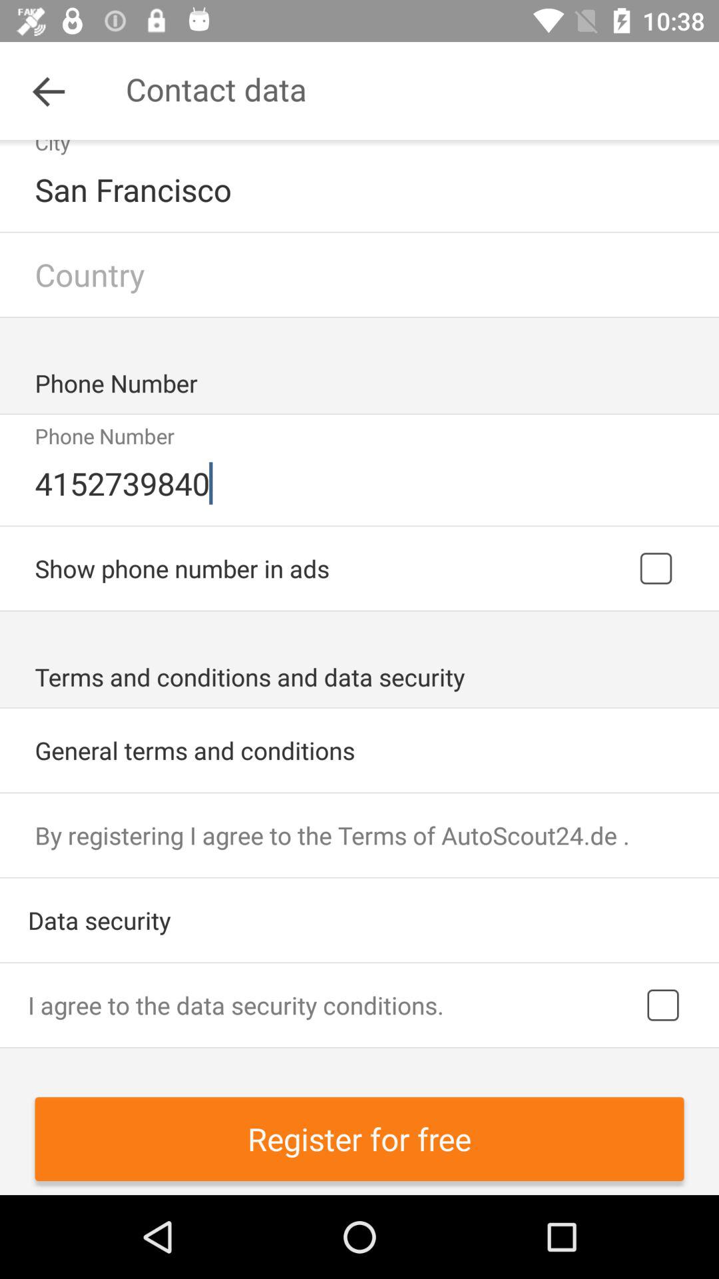  I want to click on turn on the icon below the city item, so click(361, 189).